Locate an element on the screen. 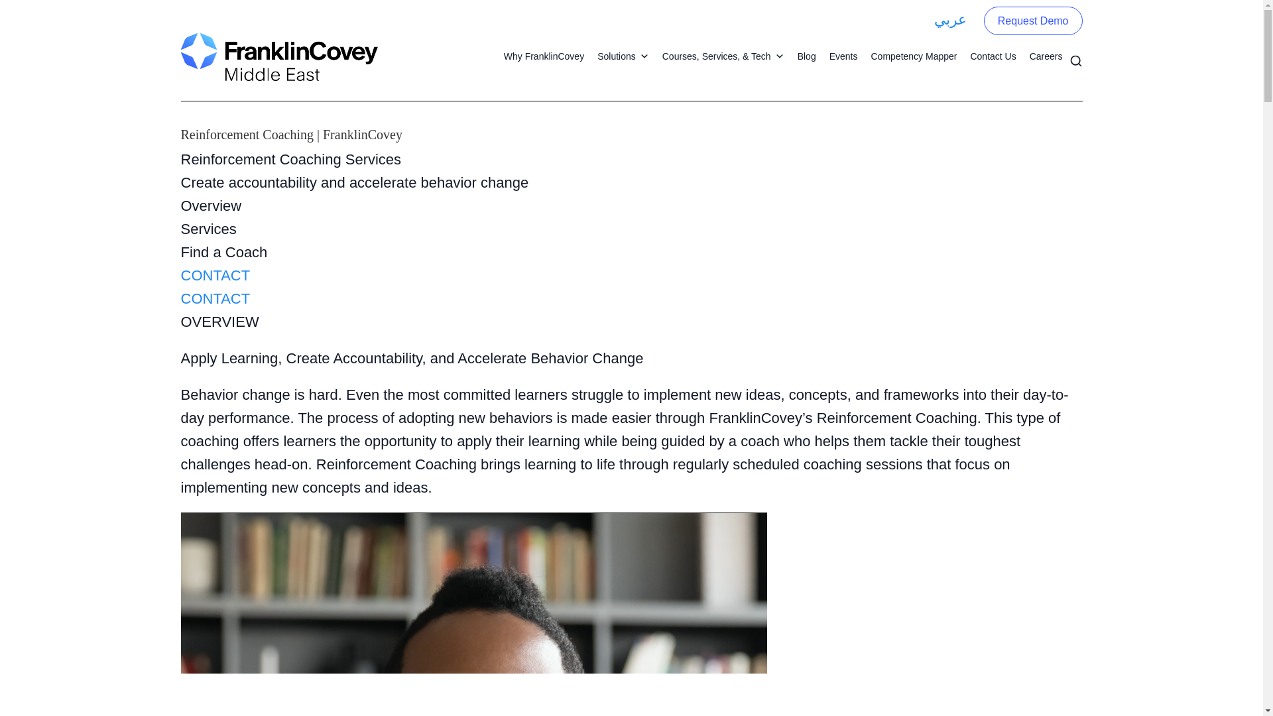 This screenshot has width=1273, height=716. CONTACT is located at coordinates (215, 298).